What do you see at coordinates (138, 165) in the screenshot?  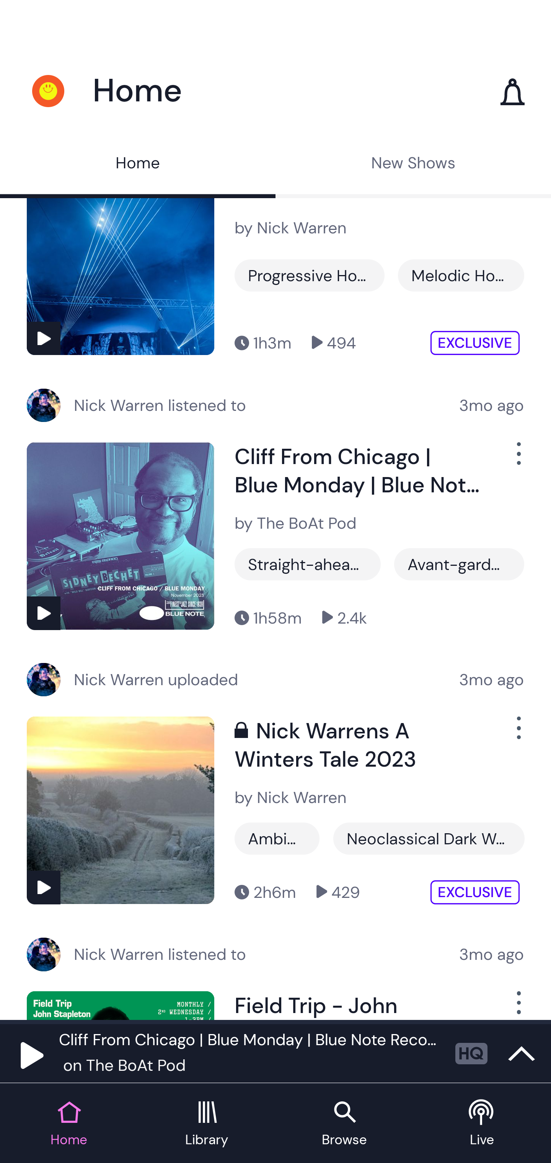 I see `Home` at bounding box center [138, 165].